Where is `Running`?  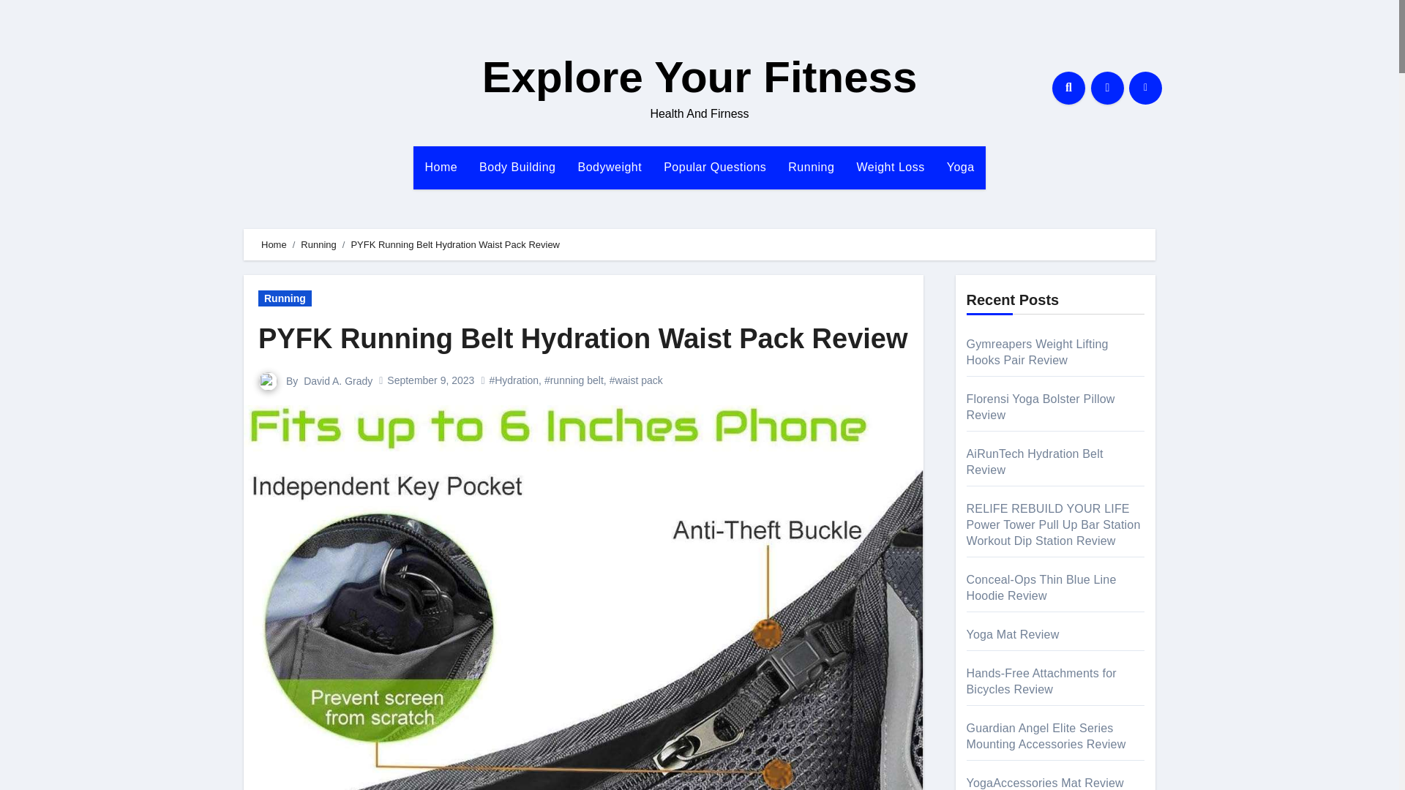
Running is located at coordinates (285, 298).